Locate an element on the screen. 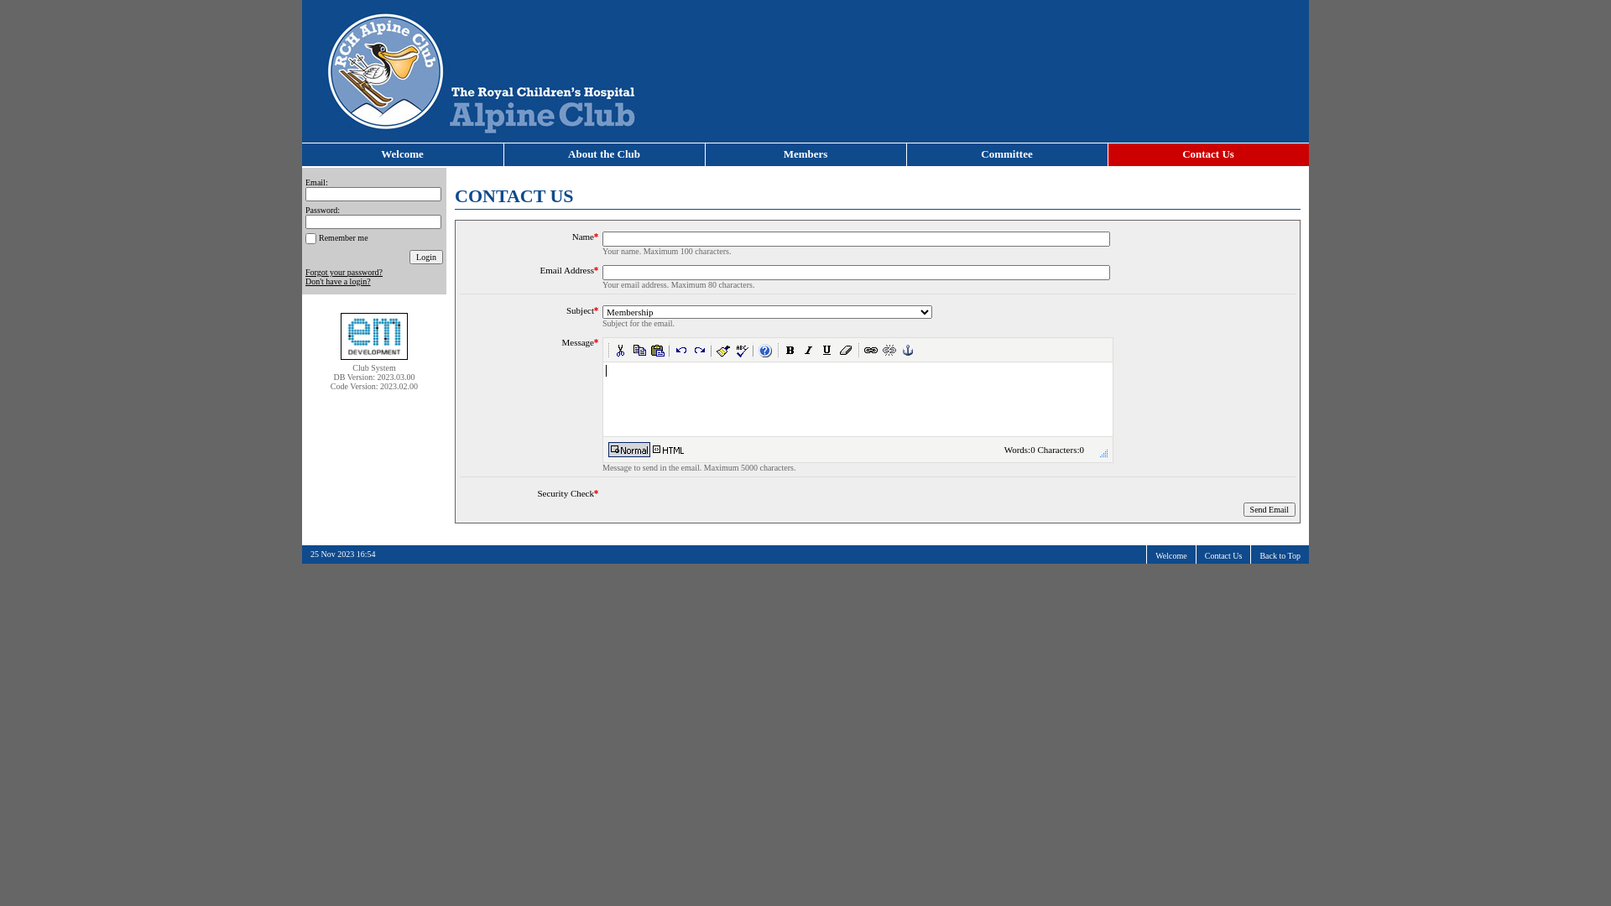 Image resolution: width=1611 pixels, height=906 pixels. Underline is located at coordinates (827, 351).